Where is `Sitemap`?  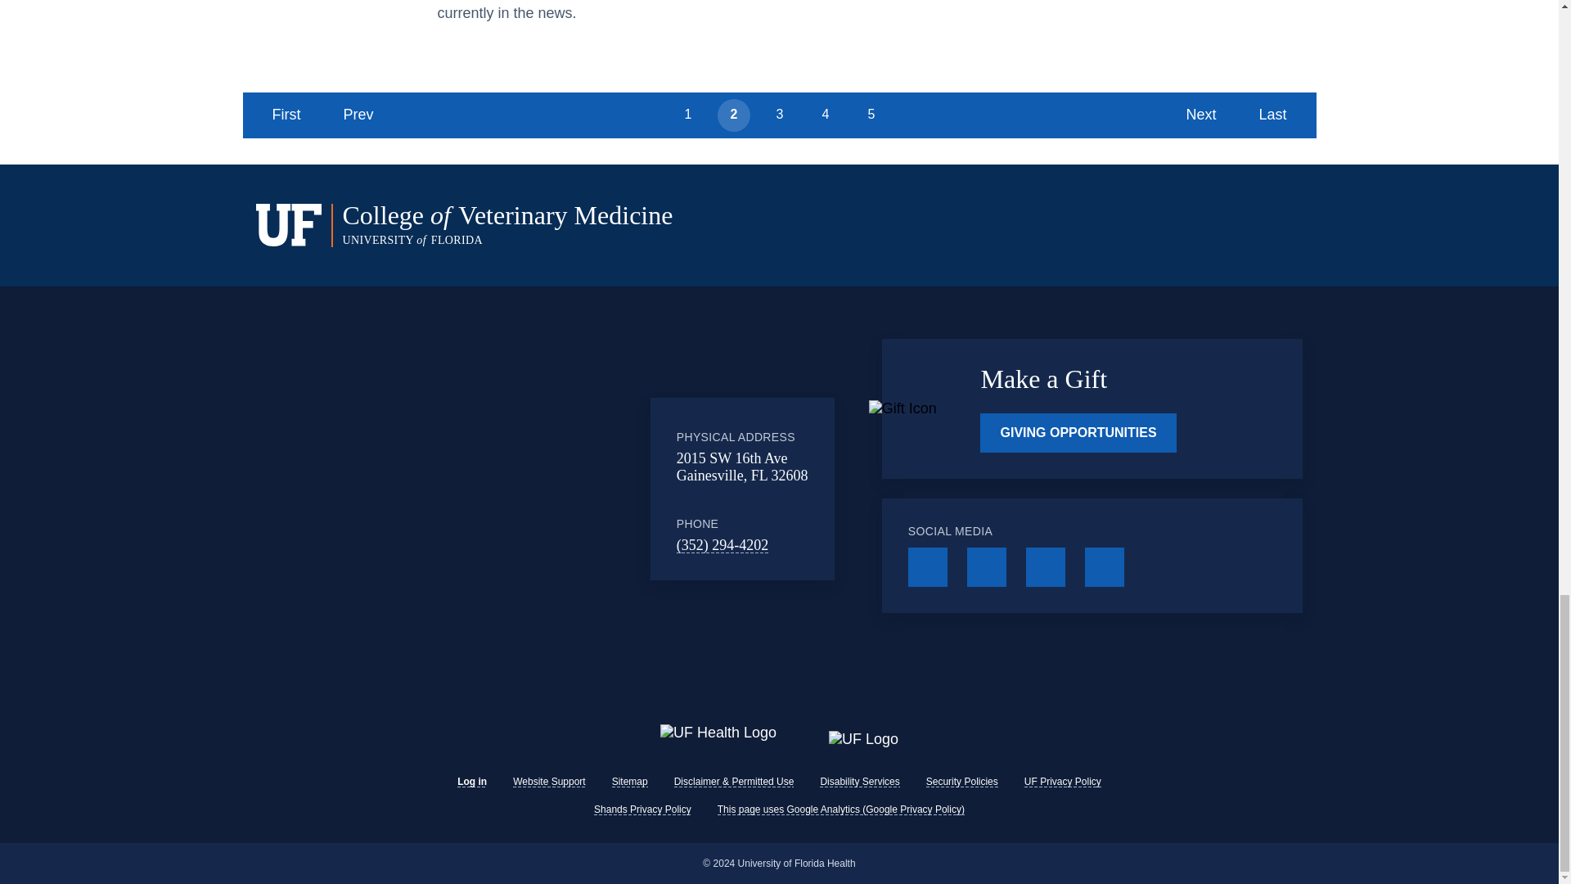
Sitemap is located at coordinates (630, 782).